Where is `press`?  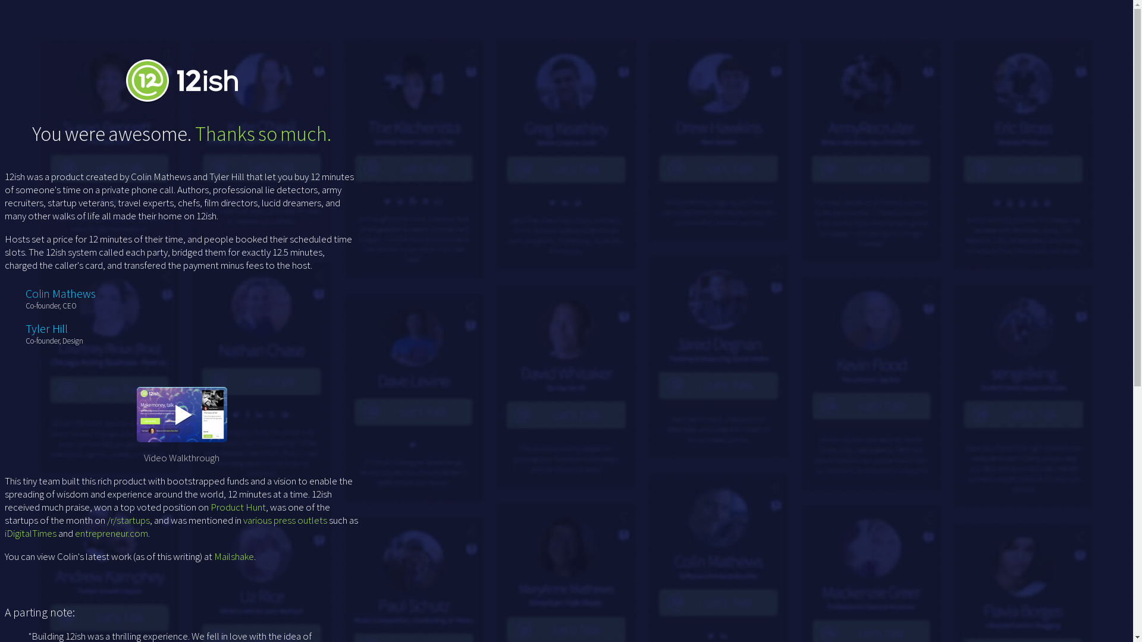
press is located at coordinates (284, 520).